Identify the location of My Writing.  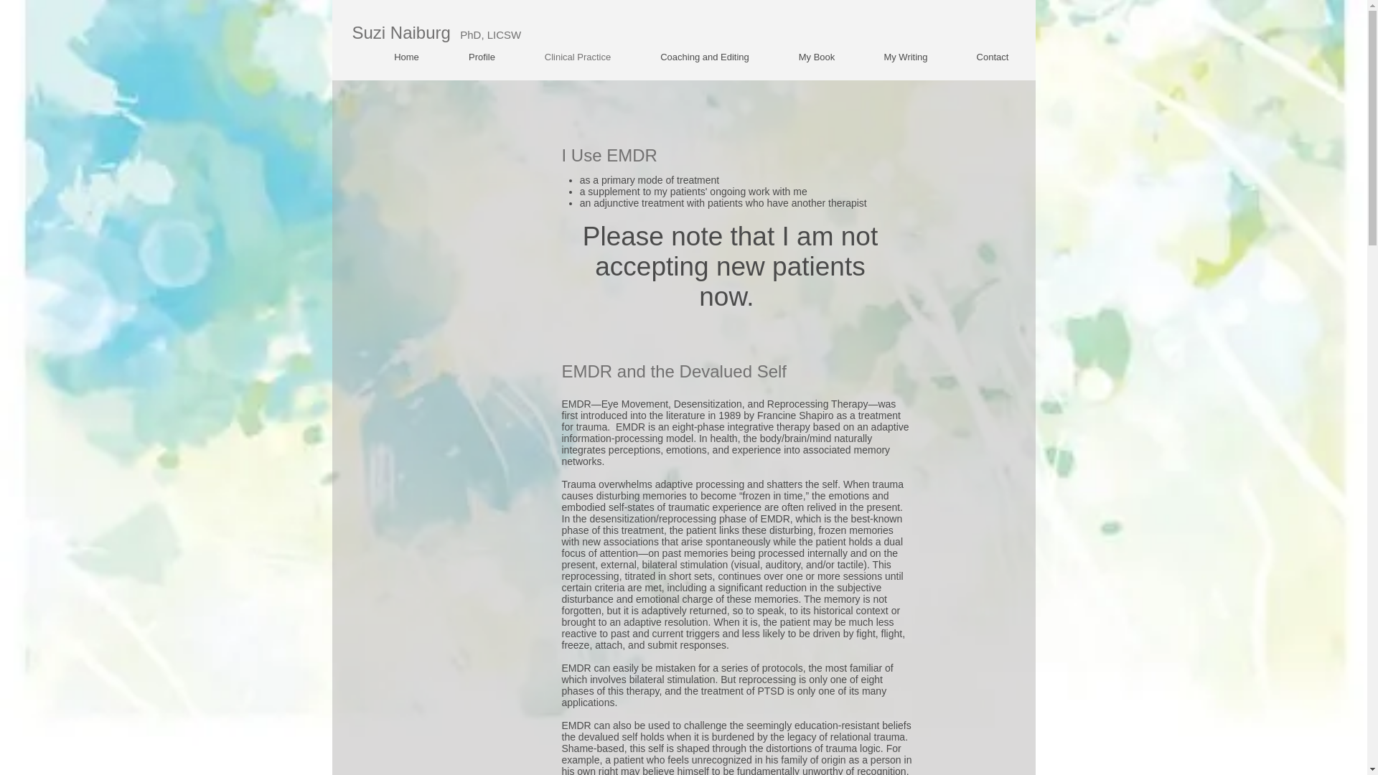
(906, 57).